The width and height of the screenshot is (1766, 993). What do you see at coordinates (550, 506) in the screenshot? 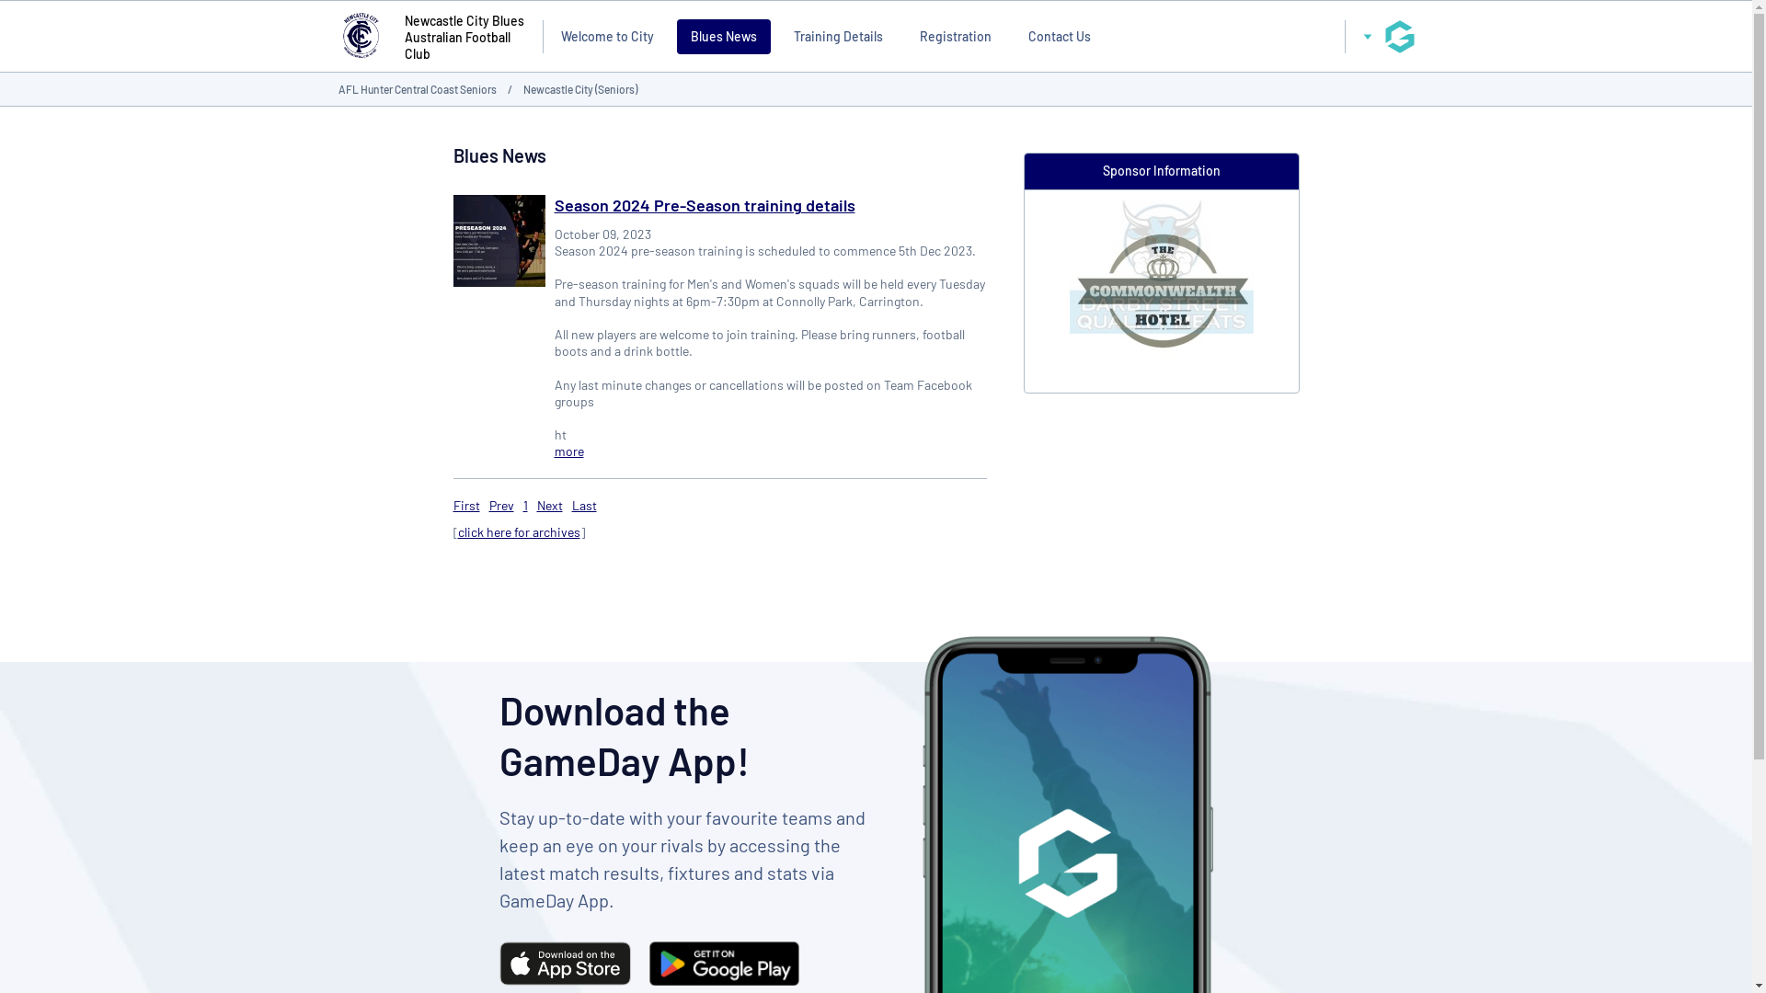
I see `Next` at bounding box center [550, 506].